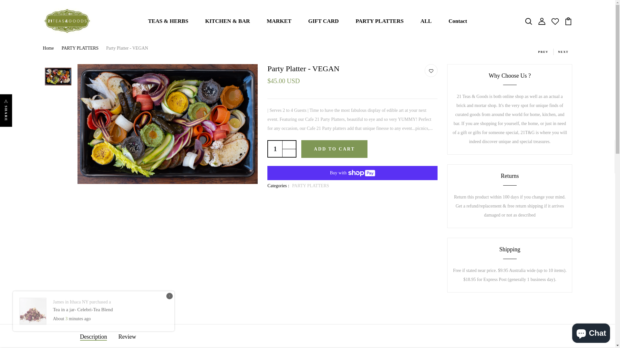 This screenshot has height=348, width=620. I want to click on Description, so click(94, 337).